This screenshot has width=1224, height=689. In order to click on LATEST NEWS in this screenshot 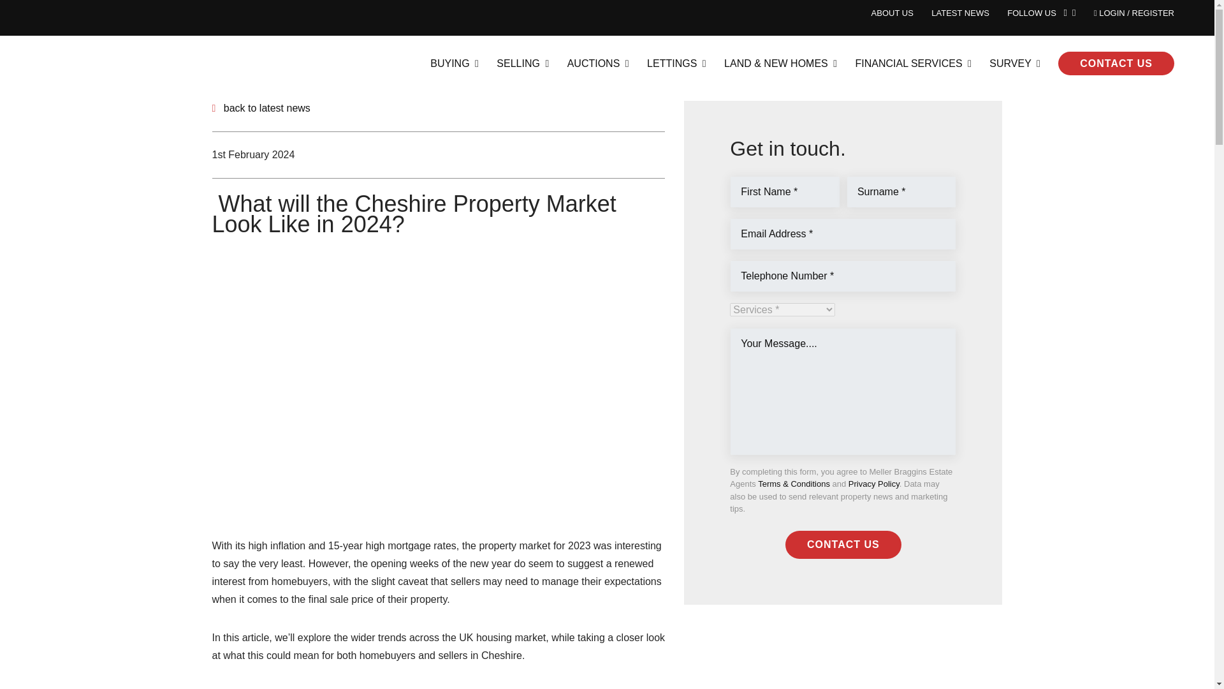, I will do `click(960, 13)`.